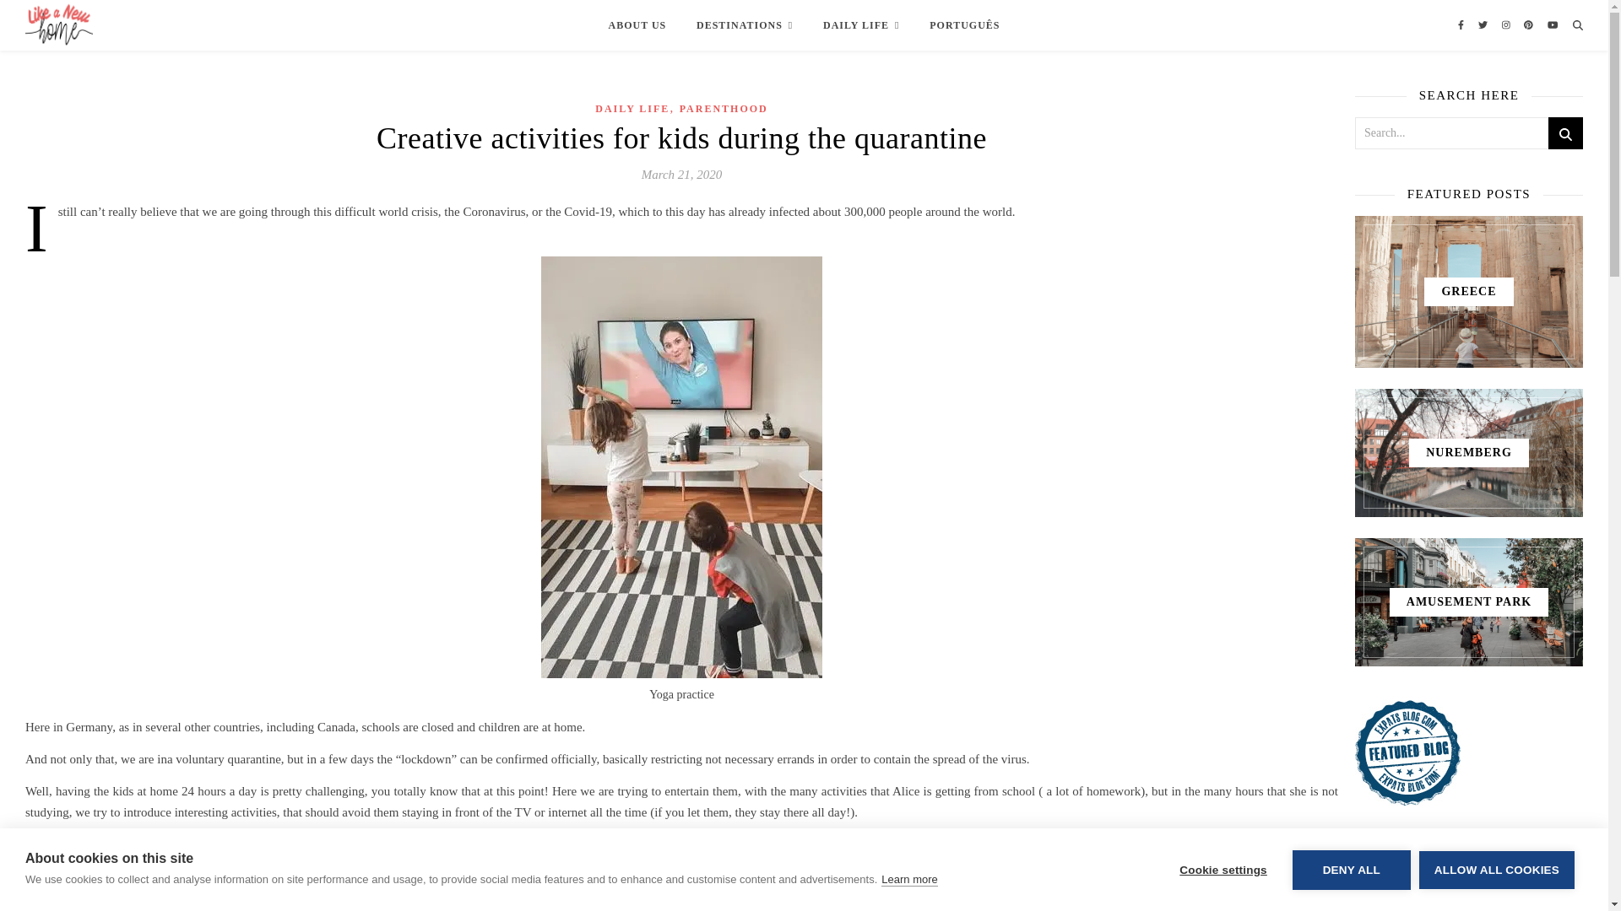 This screenshot has height=911, width=1621. I want to click on ALLOW ALL COOKIES, so click(1496, 898).